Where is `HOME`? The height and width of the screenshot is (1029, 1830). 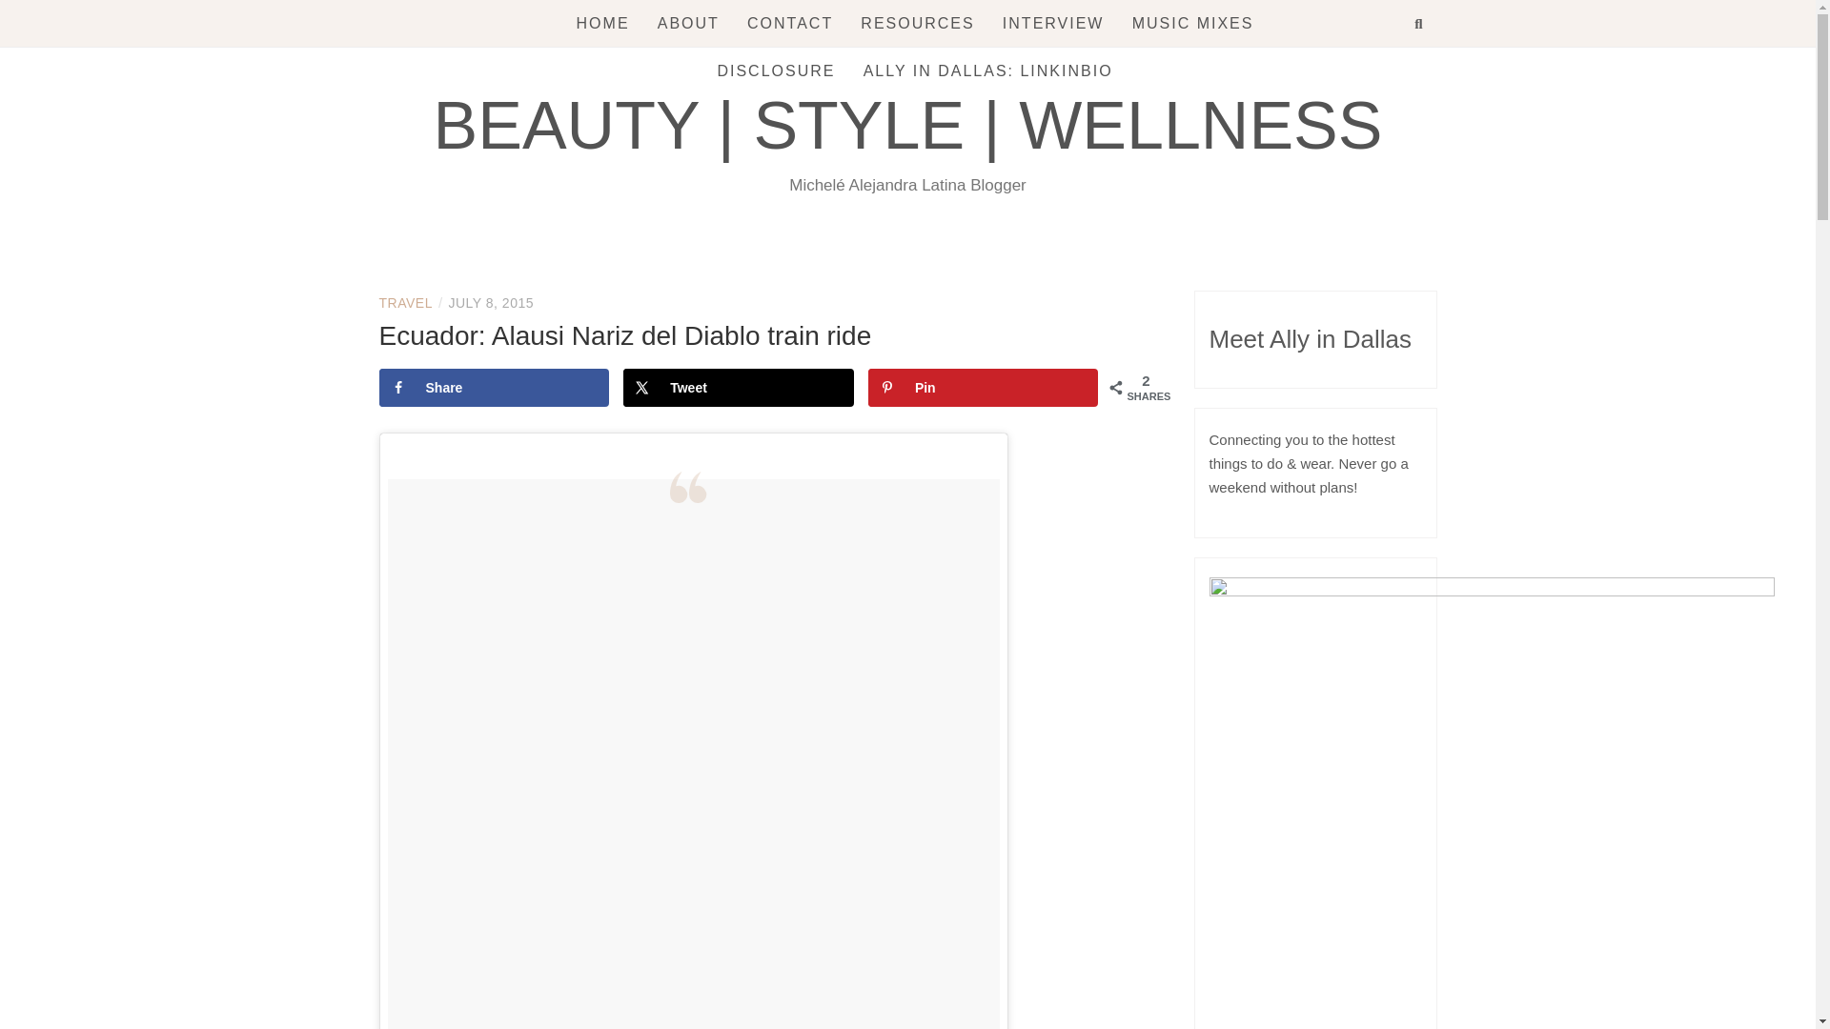 HOME is located at coordinates (602, 23).